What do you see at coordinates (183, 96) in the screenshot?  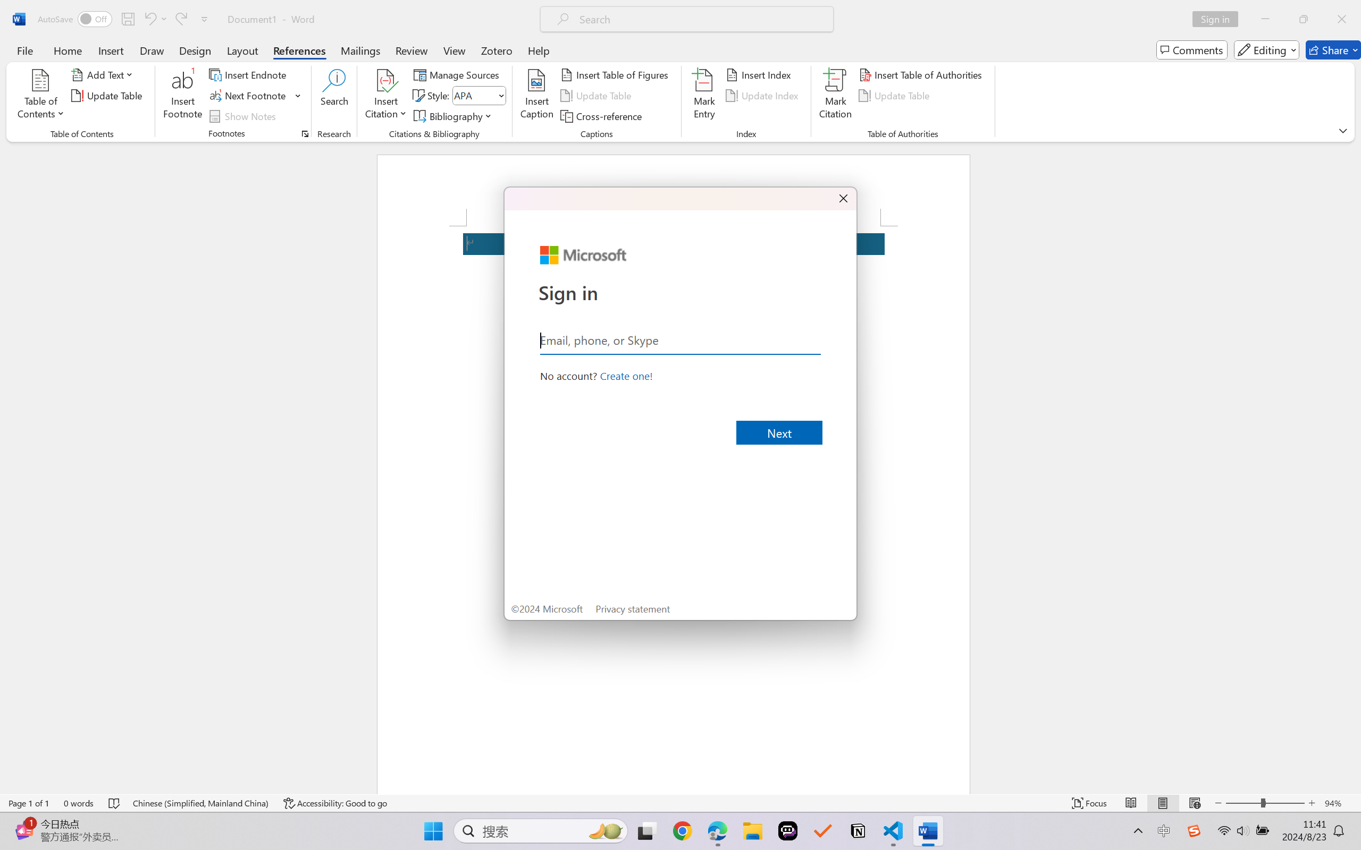 I see `Insert Footnote` at bounding box center [183, 96].